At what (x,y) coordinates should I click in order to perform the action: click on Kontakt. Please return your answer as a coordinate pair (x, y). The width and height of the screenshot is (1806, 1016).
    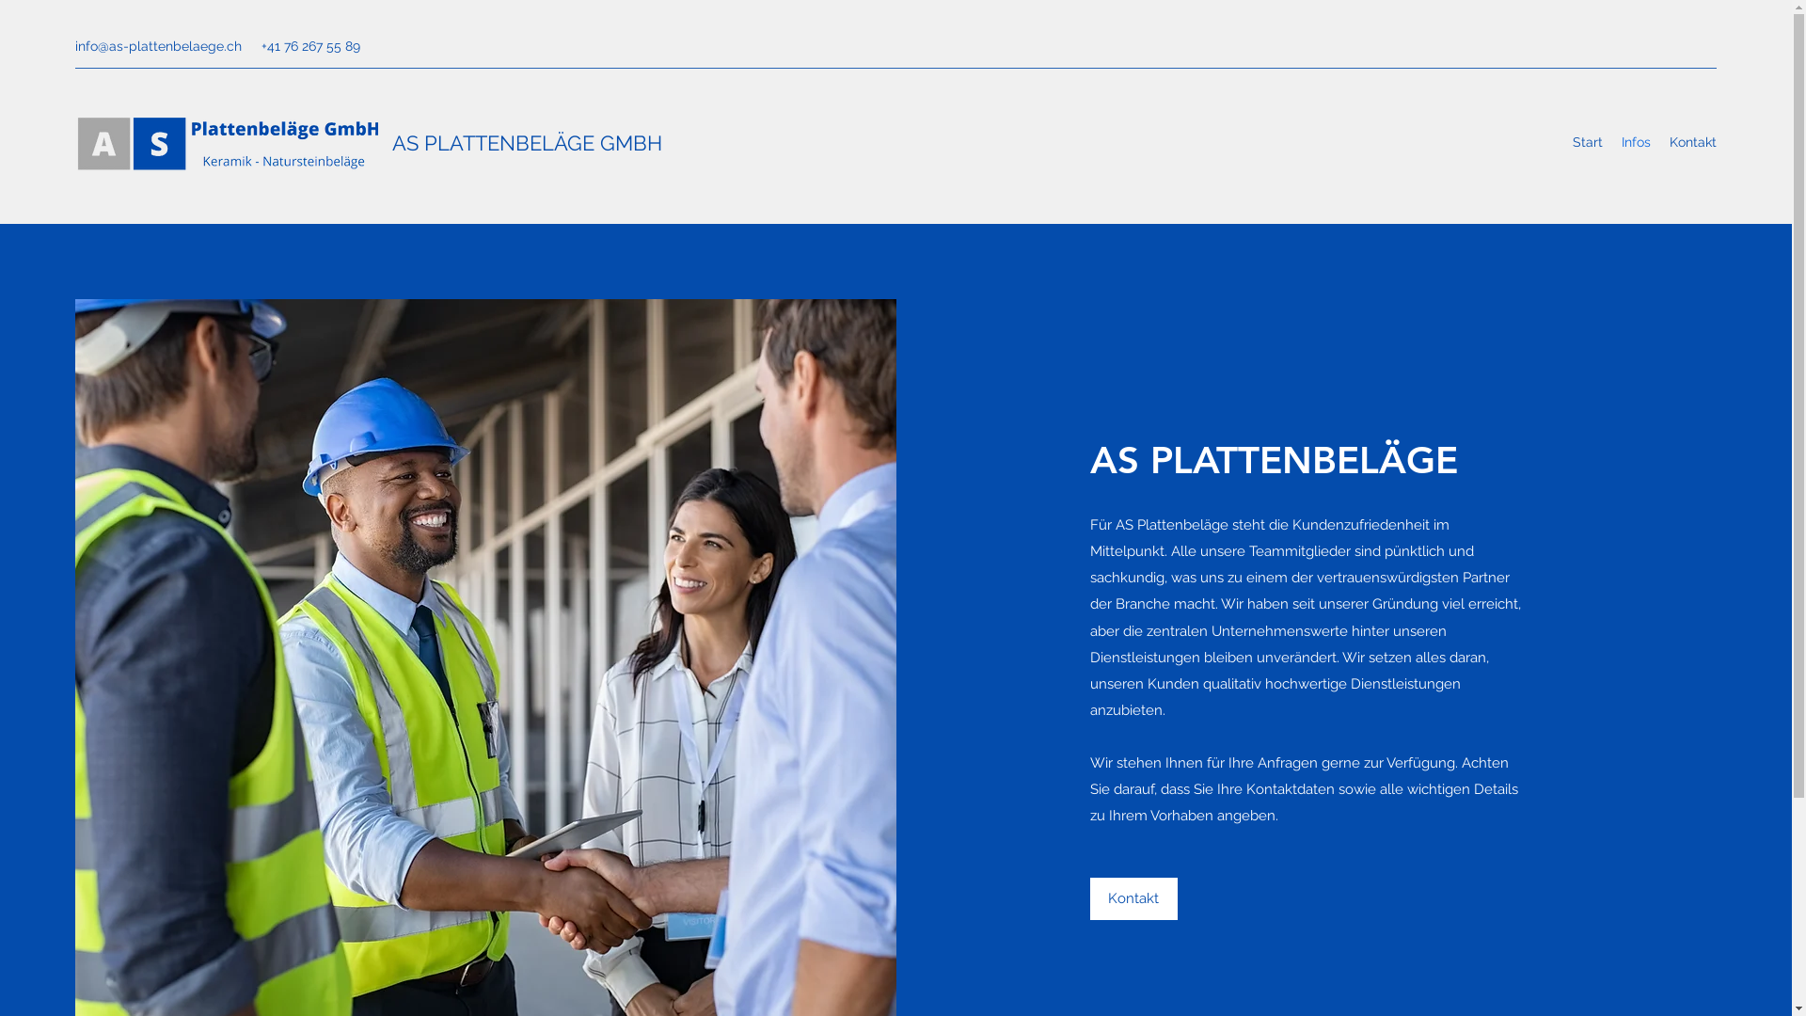
    Looking at the image, I should click on (1693, 143).